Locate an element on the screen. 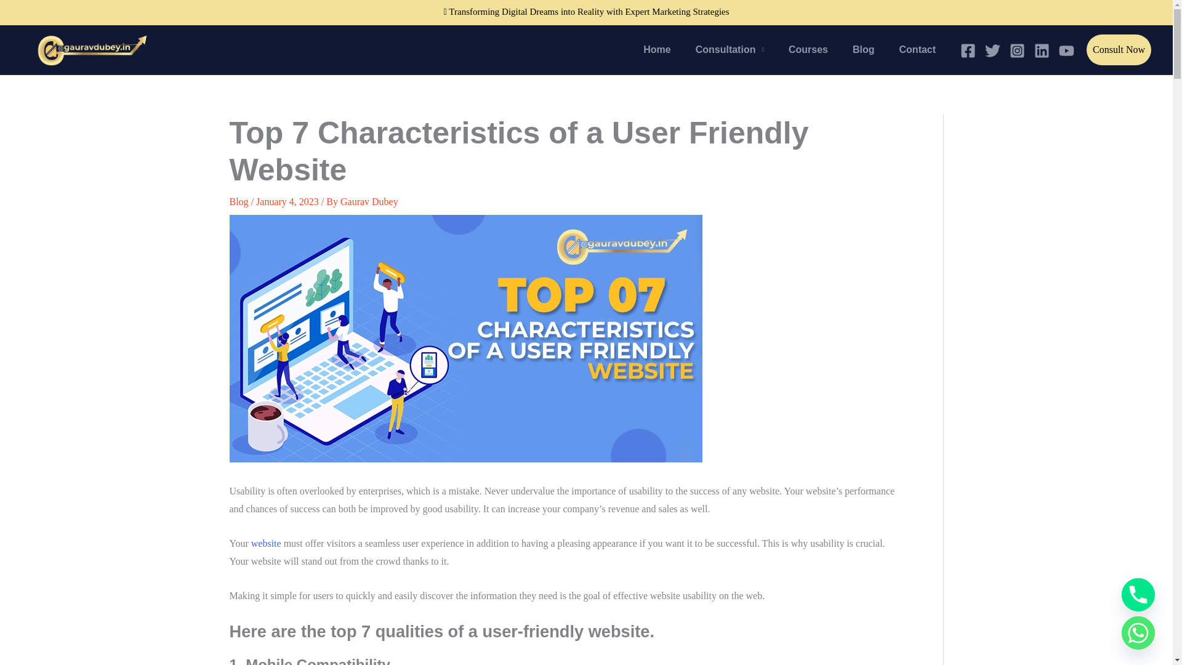 The image size is (1182, 665). Home is located at coordinates (657, 49).